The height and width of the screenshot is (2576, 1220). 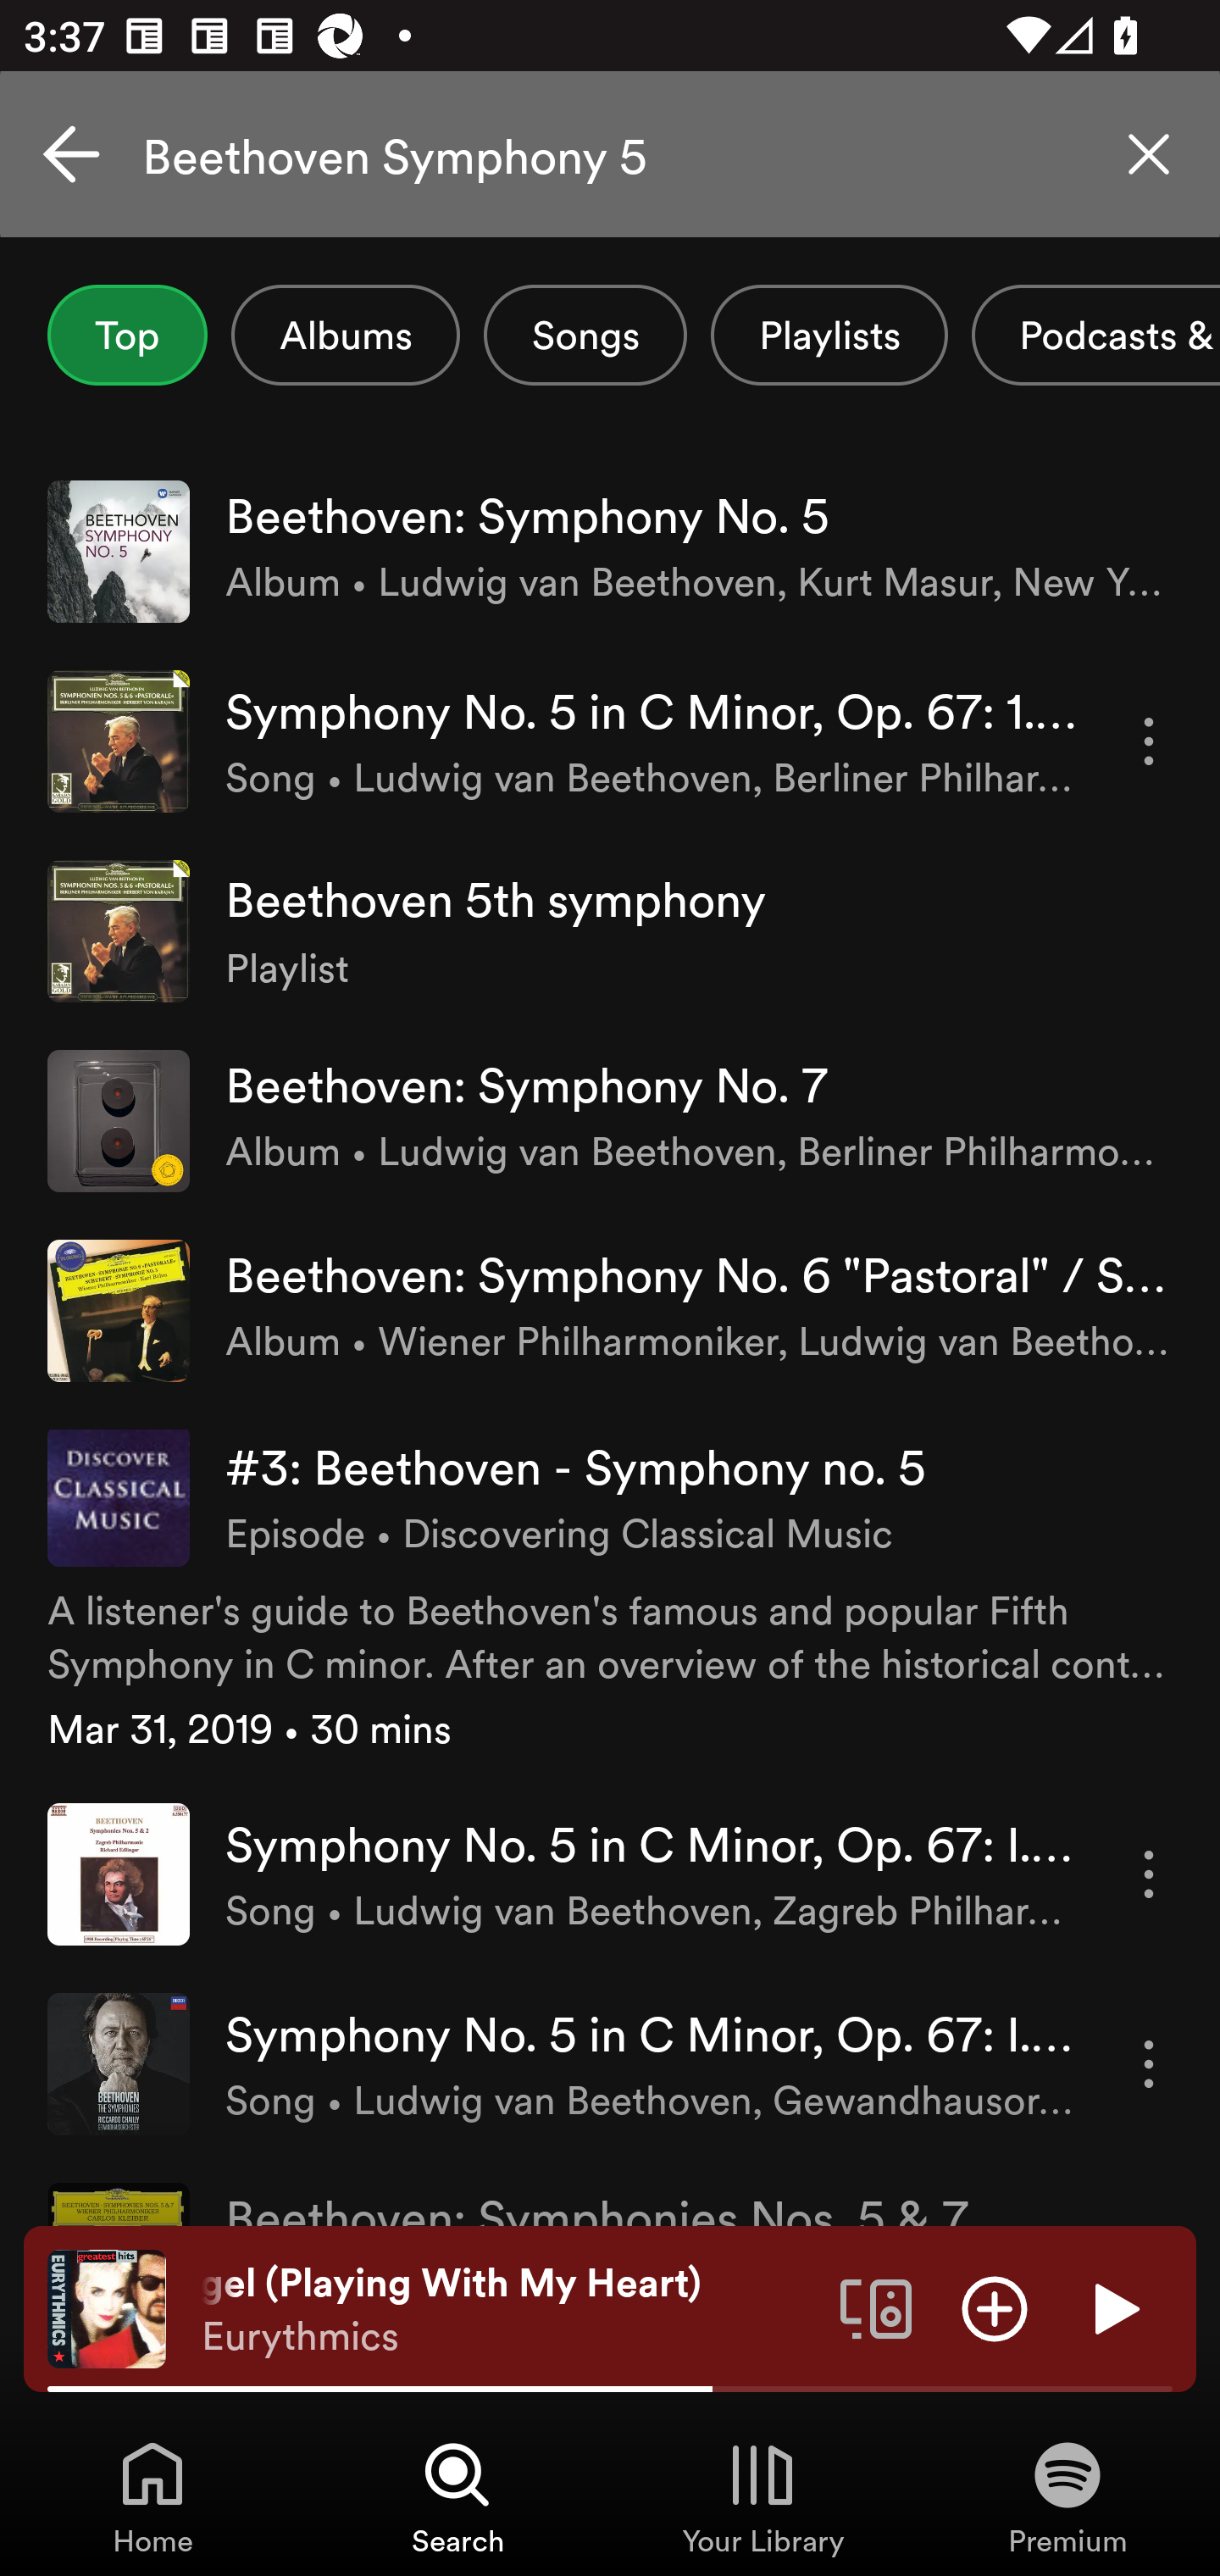 I want to click on Home, Tab 1 of 4 Home Home, so click(x=152, y=2496).